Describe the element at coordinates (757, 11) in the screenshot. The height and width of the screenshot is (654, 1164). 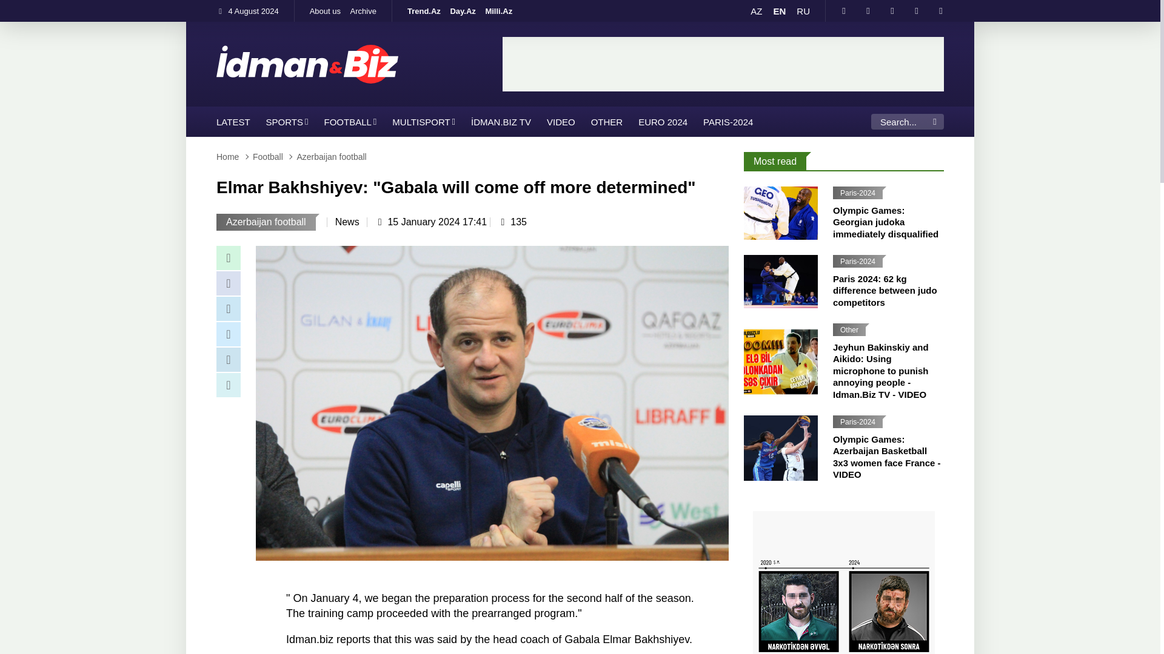
I see `AZ` at that location.